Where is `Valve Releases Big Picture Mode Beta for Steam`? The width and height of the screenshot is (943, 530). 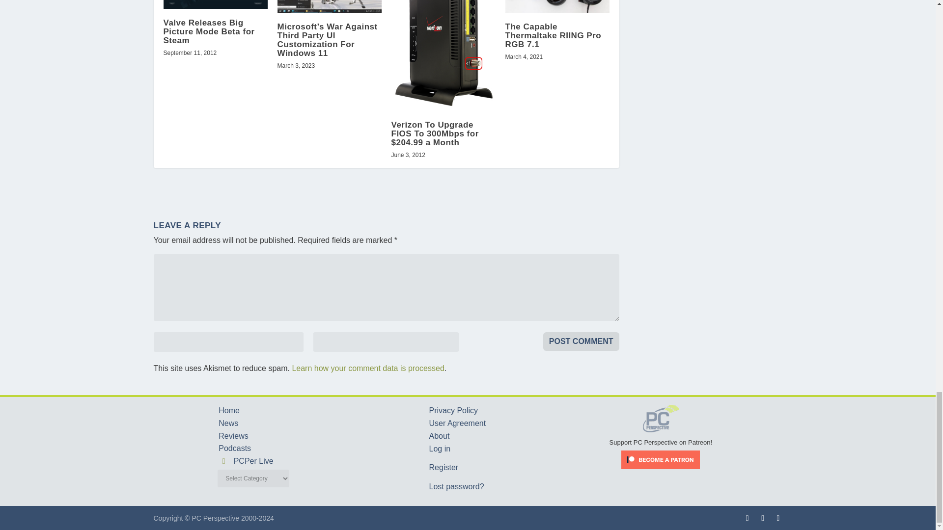
Valve Releases Big Picture Mode Beta for Steam is located at coordinates (215, 4).